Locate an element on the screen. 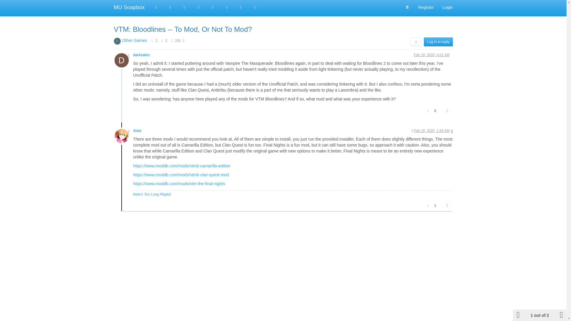  Register is located at coordinates (426, 7).